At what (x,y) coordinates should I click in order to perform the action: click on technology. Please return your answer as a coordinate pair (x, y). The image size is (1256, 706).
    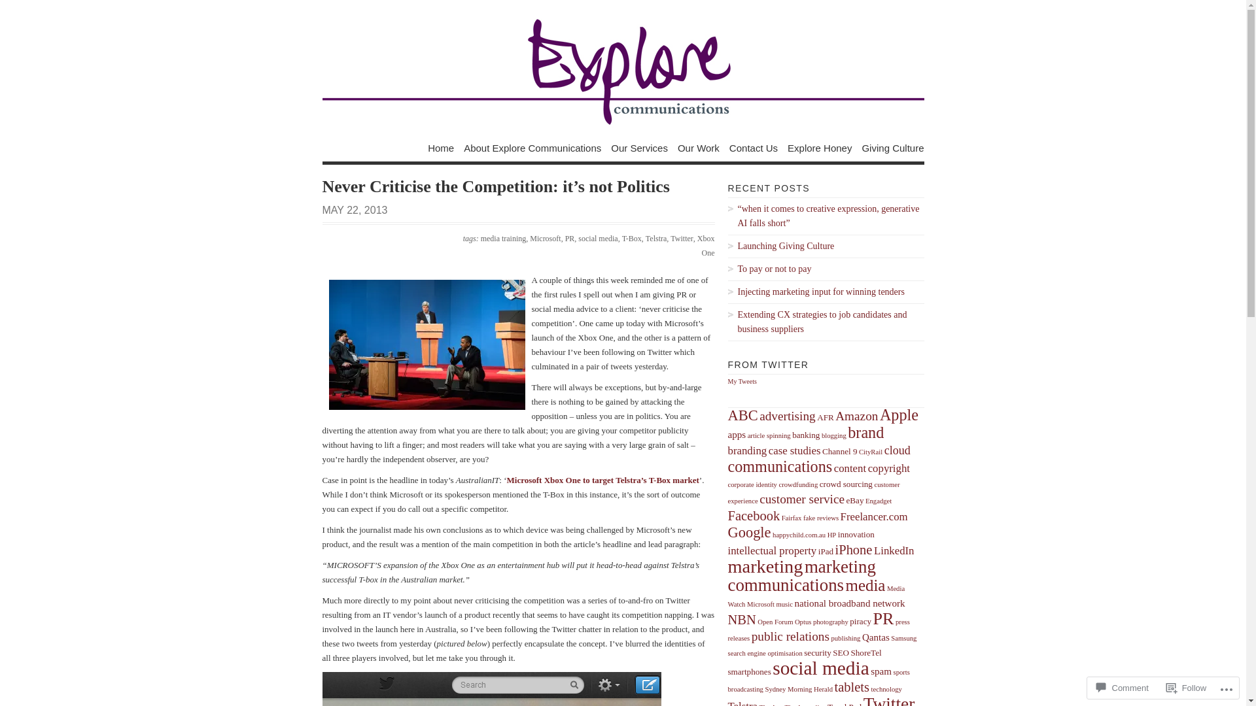
    Looking at the image, I should click on (887, 689).